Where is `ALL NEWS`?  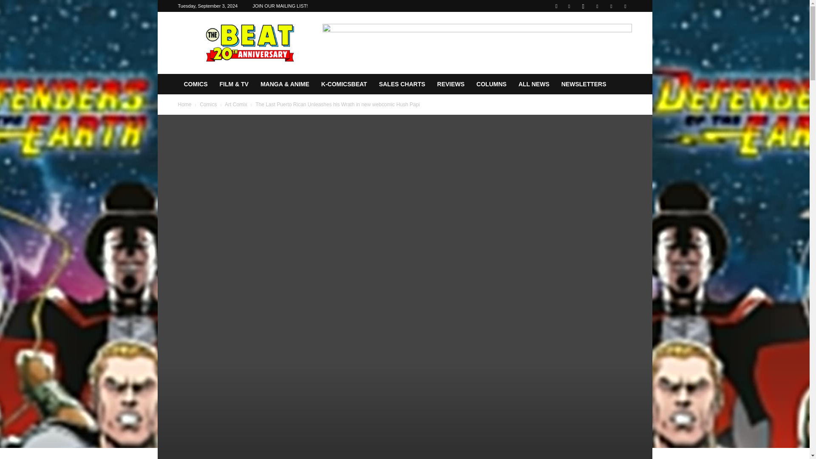
ALL NEWS is located at coordinates (534, 84).